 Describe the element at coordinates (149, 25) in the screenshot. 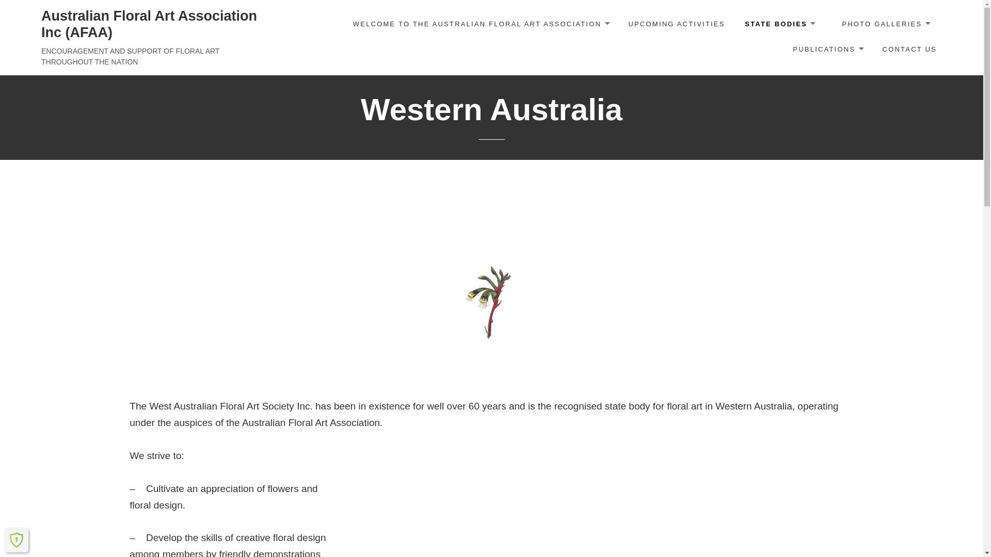

I see `Australian Floral Art Association Inc (AFAA)` at that location.